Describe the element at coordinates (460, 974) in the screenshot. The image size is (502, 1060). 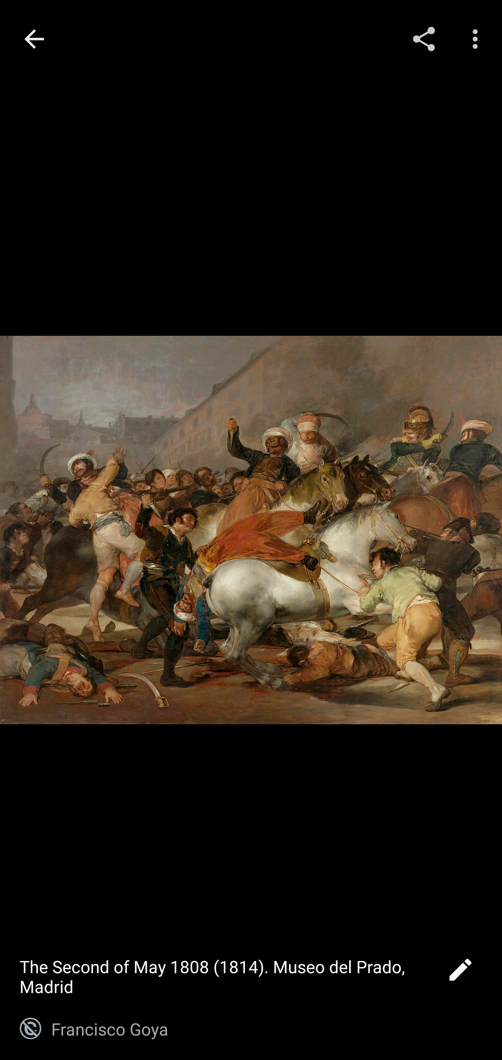
I see `Edit image caption` at that location.